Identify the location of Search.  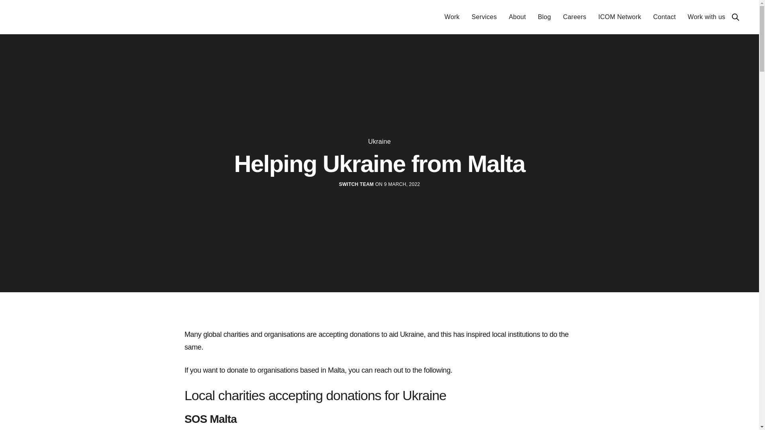
(736, 17).